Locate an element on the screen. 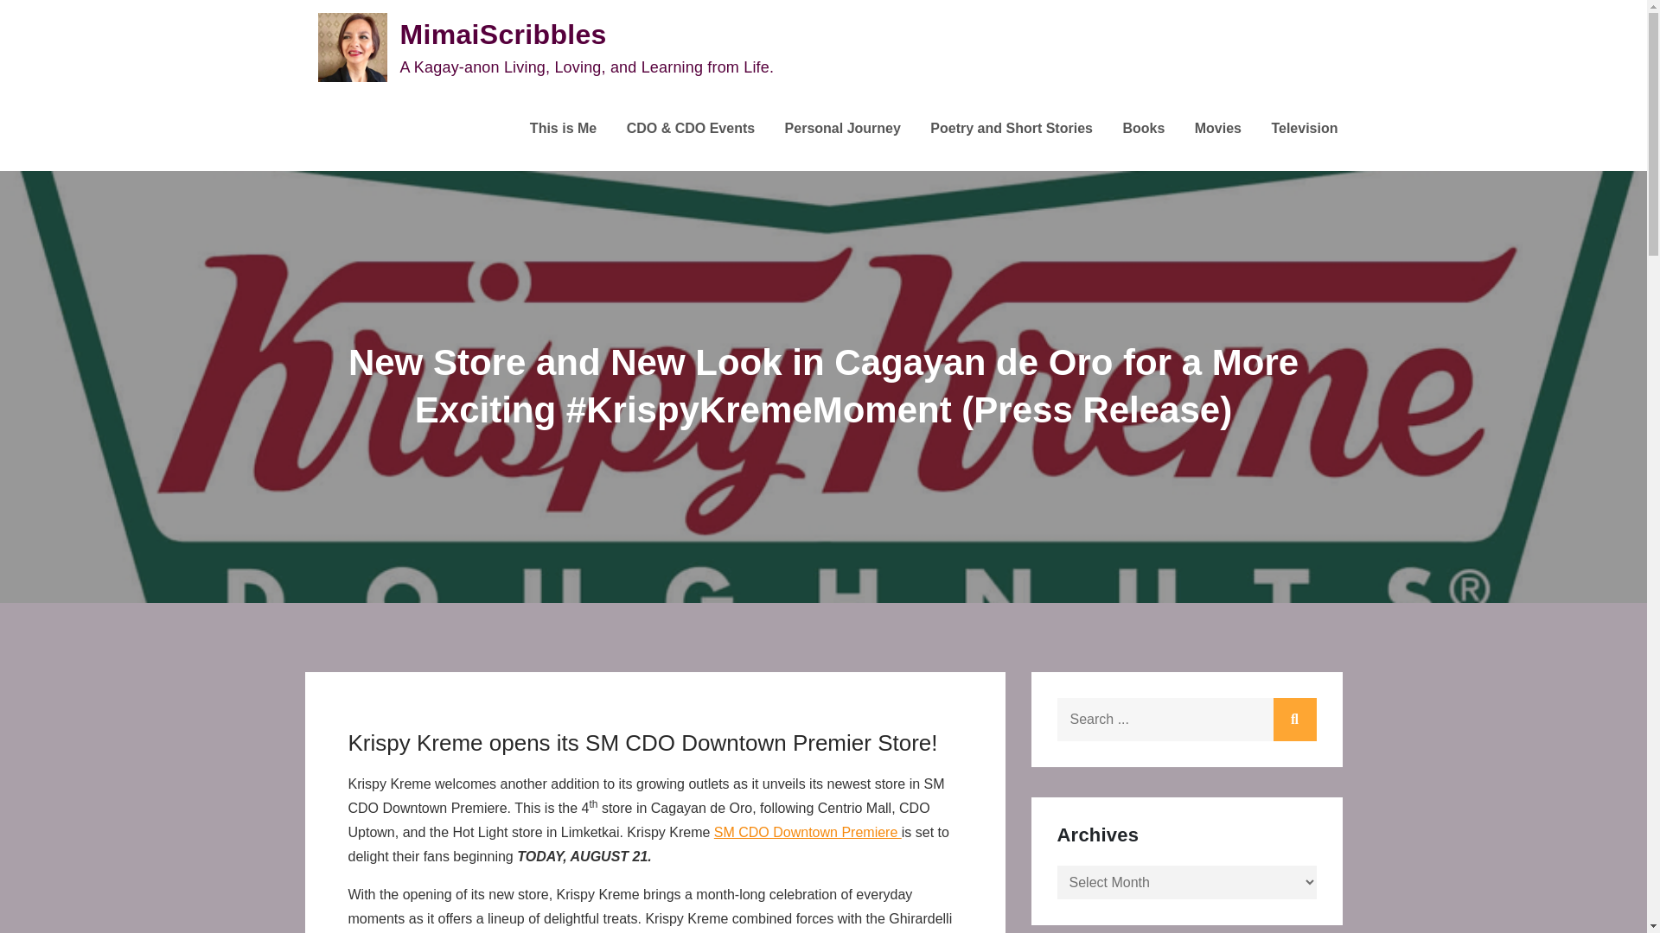 Image resolution: width=1660 pixels, height=933 pixels. Movies is located at coordinates (1218, 129).